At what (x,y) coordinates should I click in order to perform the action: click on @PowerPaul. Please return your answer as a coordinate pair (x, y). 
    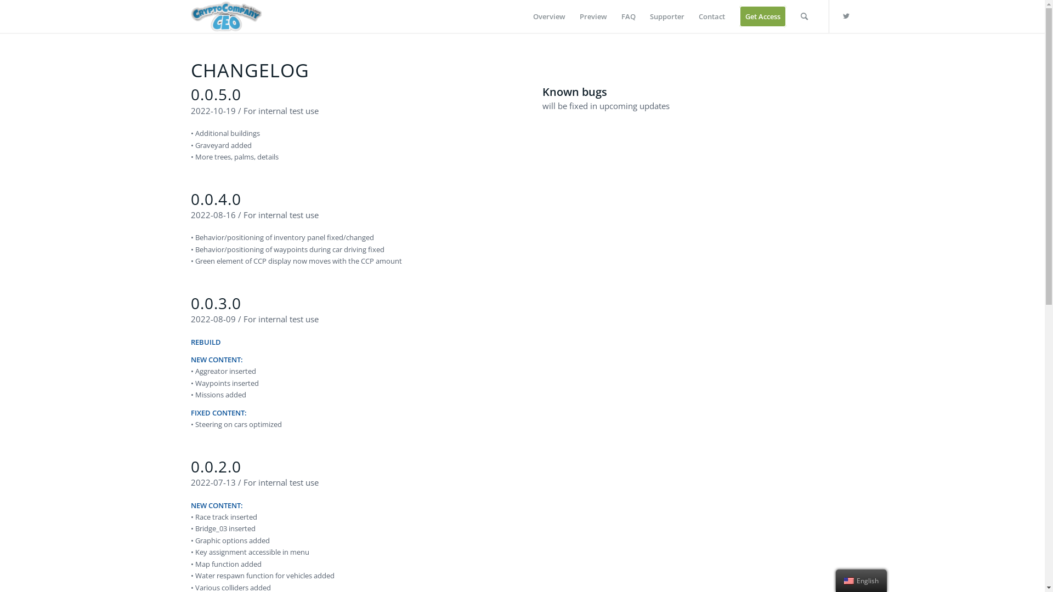
    Looking at the image, I should click on (526, 584).